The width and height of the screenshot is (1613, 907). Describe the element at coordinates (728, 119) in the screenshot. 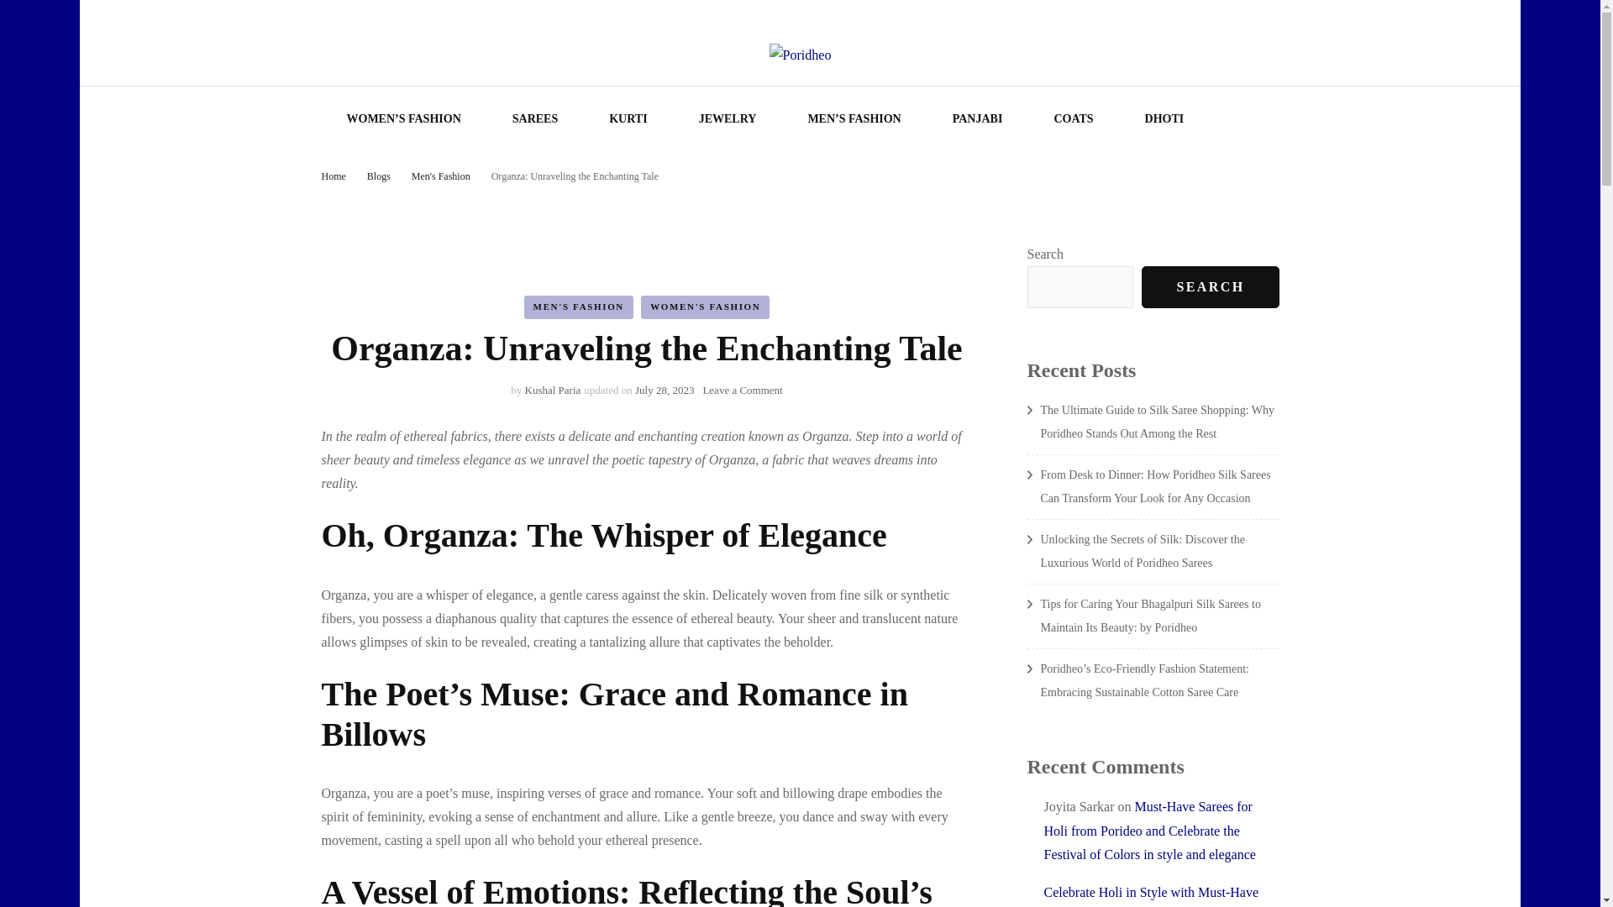

I see `JEWELRY` at that location.